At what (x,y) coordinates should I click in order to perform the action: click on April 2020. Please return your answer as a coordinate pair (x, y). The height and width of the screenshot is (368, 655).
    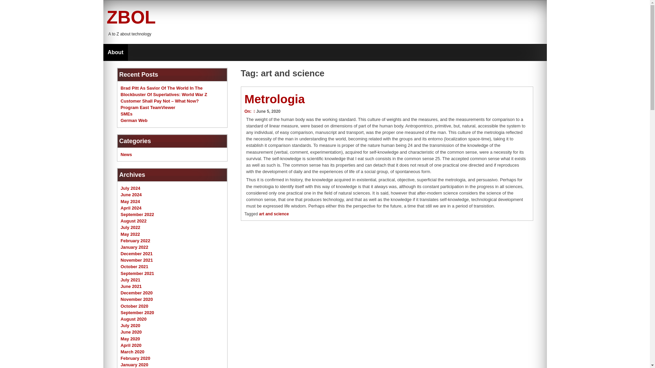
    Looking at the image, I should click on (131, 345).